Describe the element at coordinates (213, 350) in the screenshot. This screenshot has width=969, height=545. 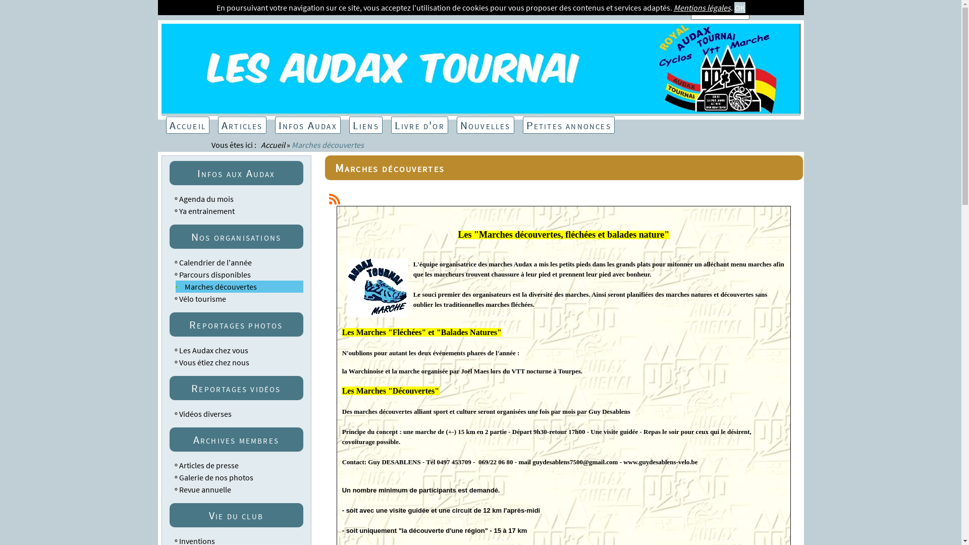
I see `Les Audax chez vous` at that location.